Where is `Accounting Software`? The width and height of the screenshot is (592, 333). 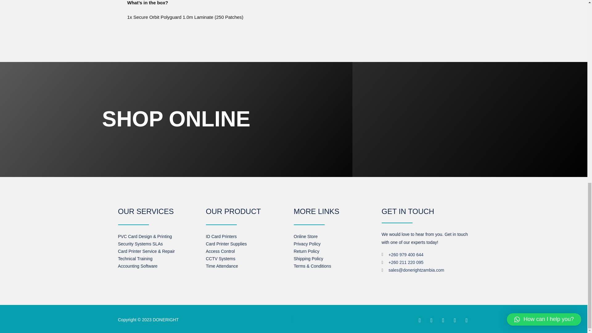 Accounting Software is located at coordinates (138, 266).